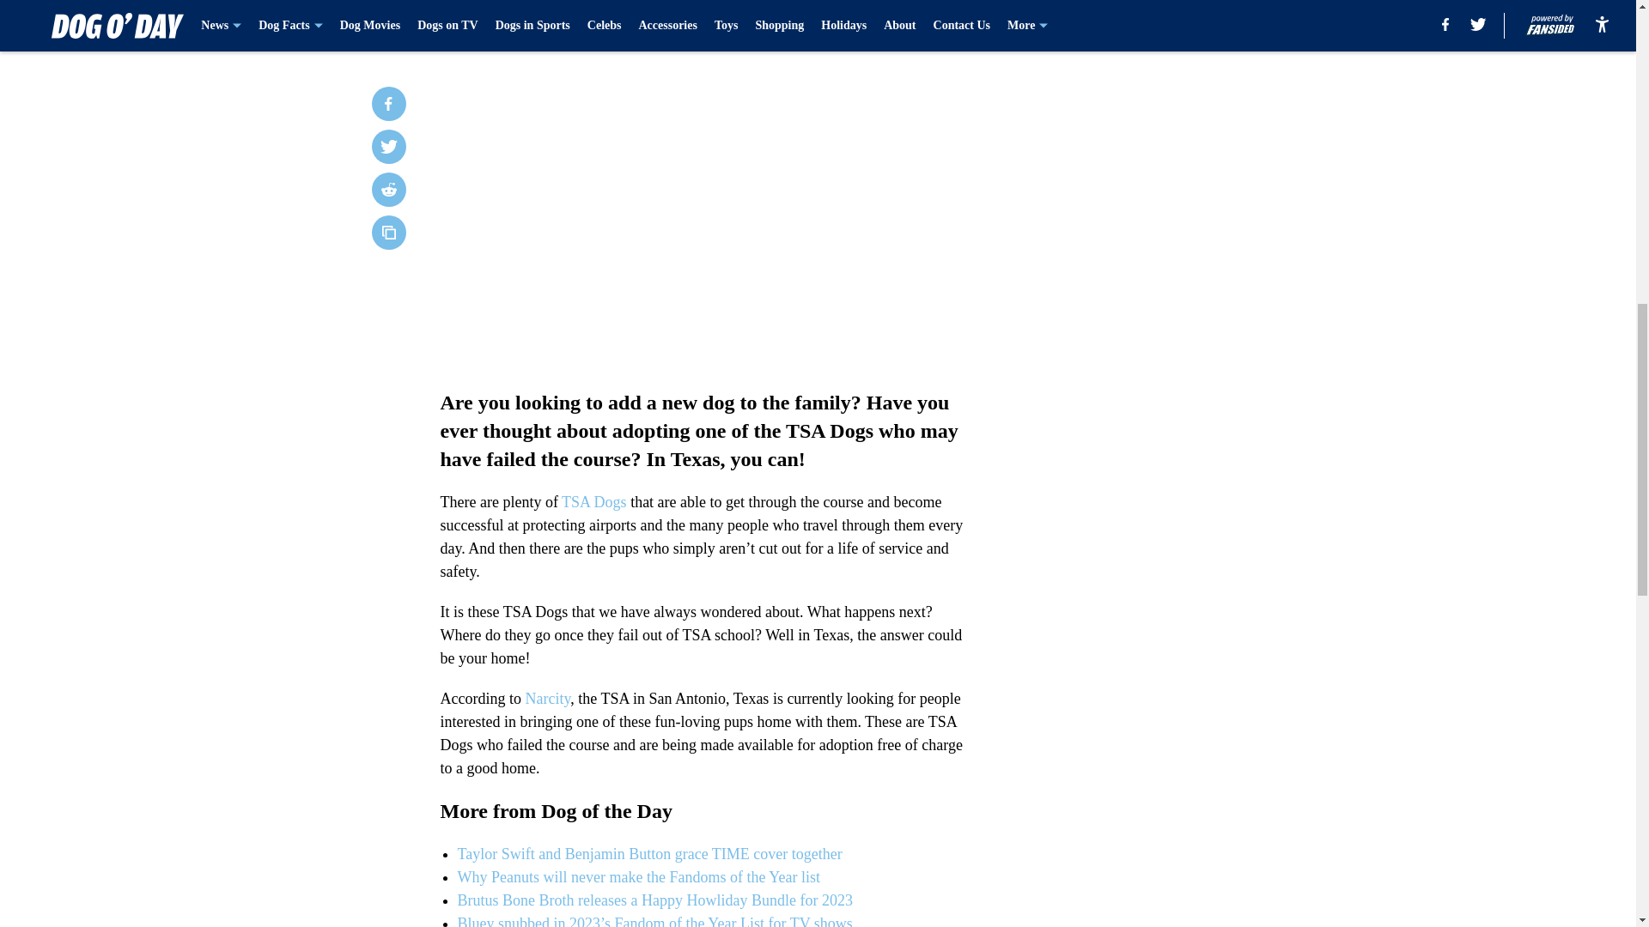  What do you see at coordinates (654, 900) in the screenshot?
I see `Brutus Bone Broth releases a Happy Howliday Bundle for 2023` at bounding box center [654, 900].